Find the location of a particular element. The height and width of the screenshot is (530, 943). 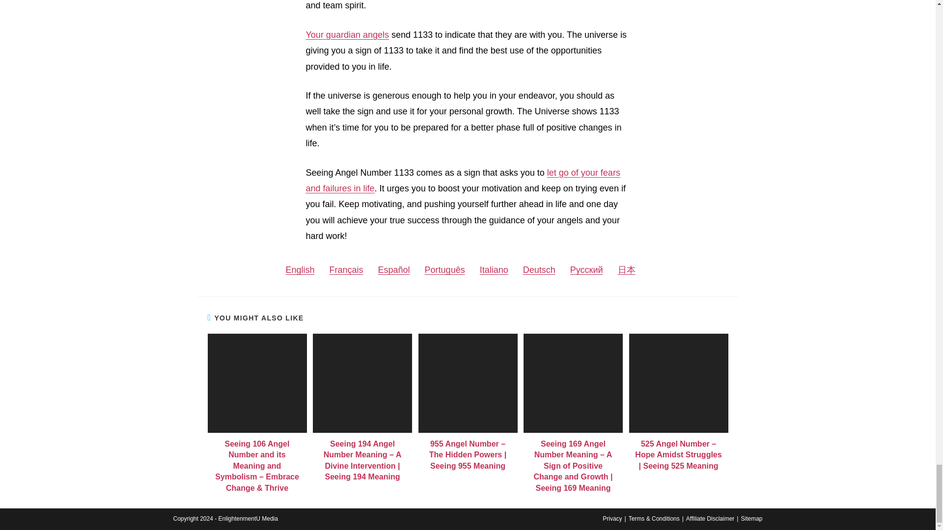

let go of your fears and failures in life is located at coordinates (463, 180).